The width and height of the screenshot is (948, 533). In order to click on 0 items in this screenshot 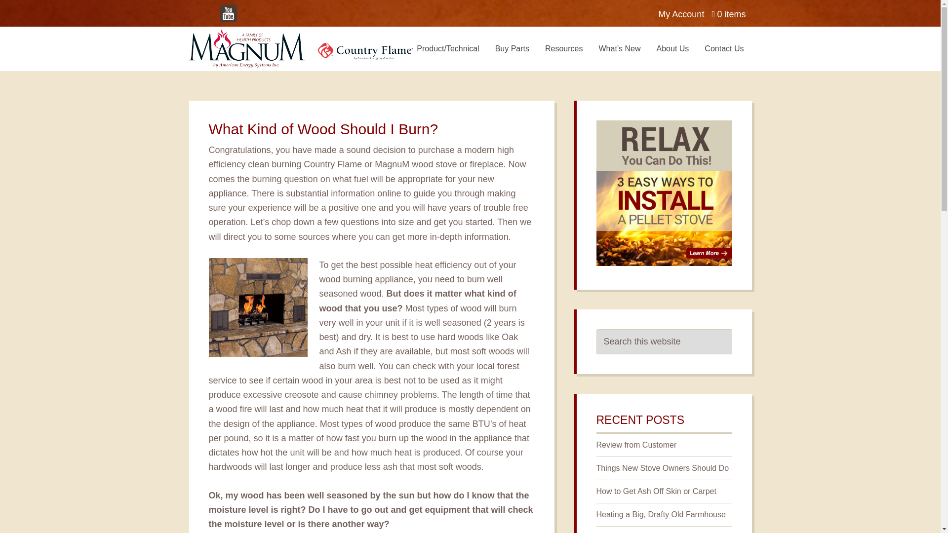, I will do `click(728, 11)`.